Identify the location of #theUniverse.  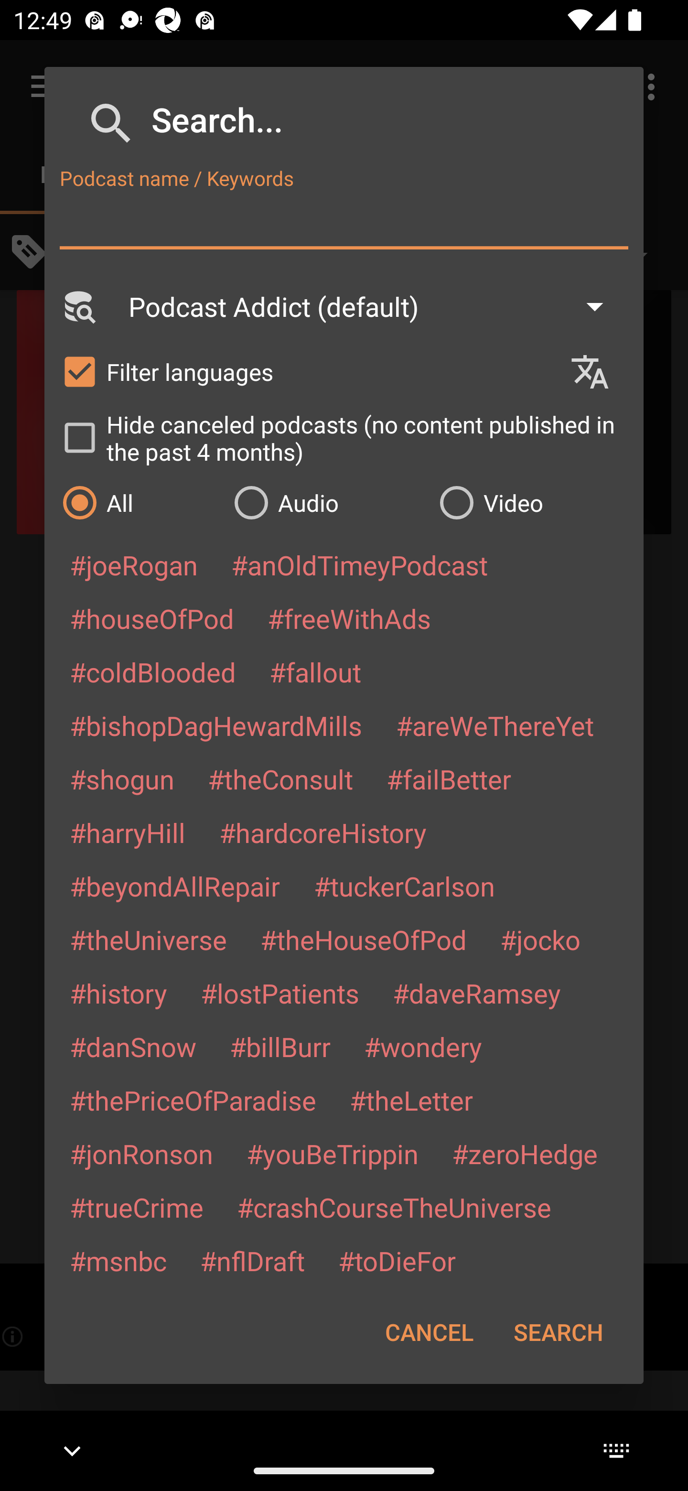
(148, 940).